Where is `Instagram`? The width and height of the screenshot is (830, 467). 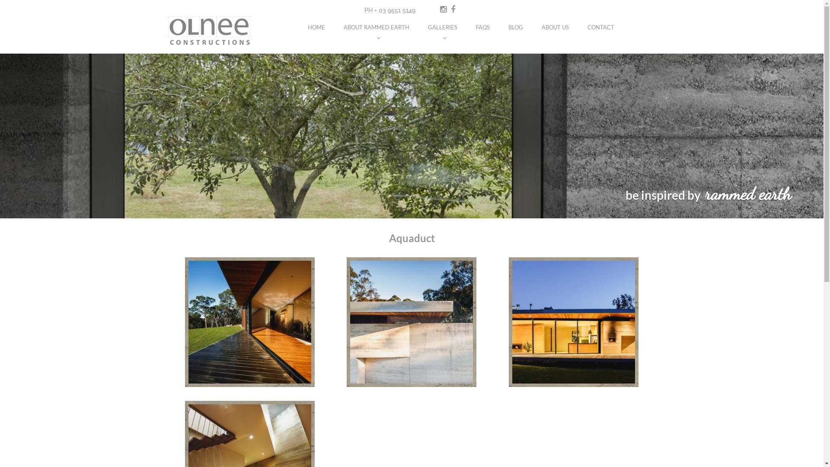
Instagram is located at coordinates (443, 10).